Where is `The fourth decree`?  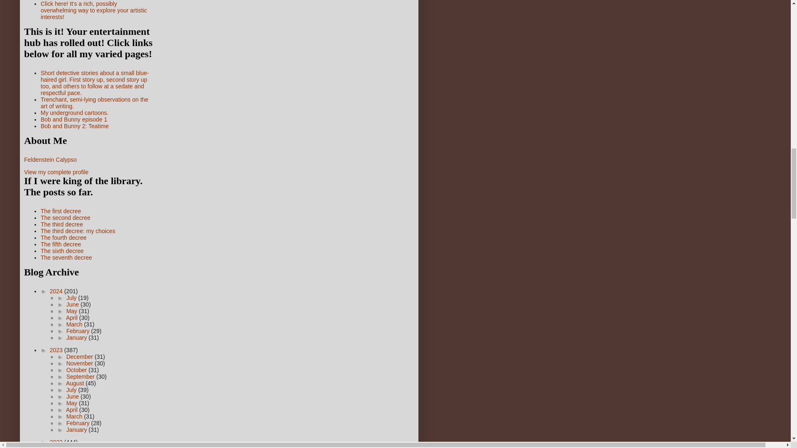 The fourth decree is located at coordinates (64, 237).